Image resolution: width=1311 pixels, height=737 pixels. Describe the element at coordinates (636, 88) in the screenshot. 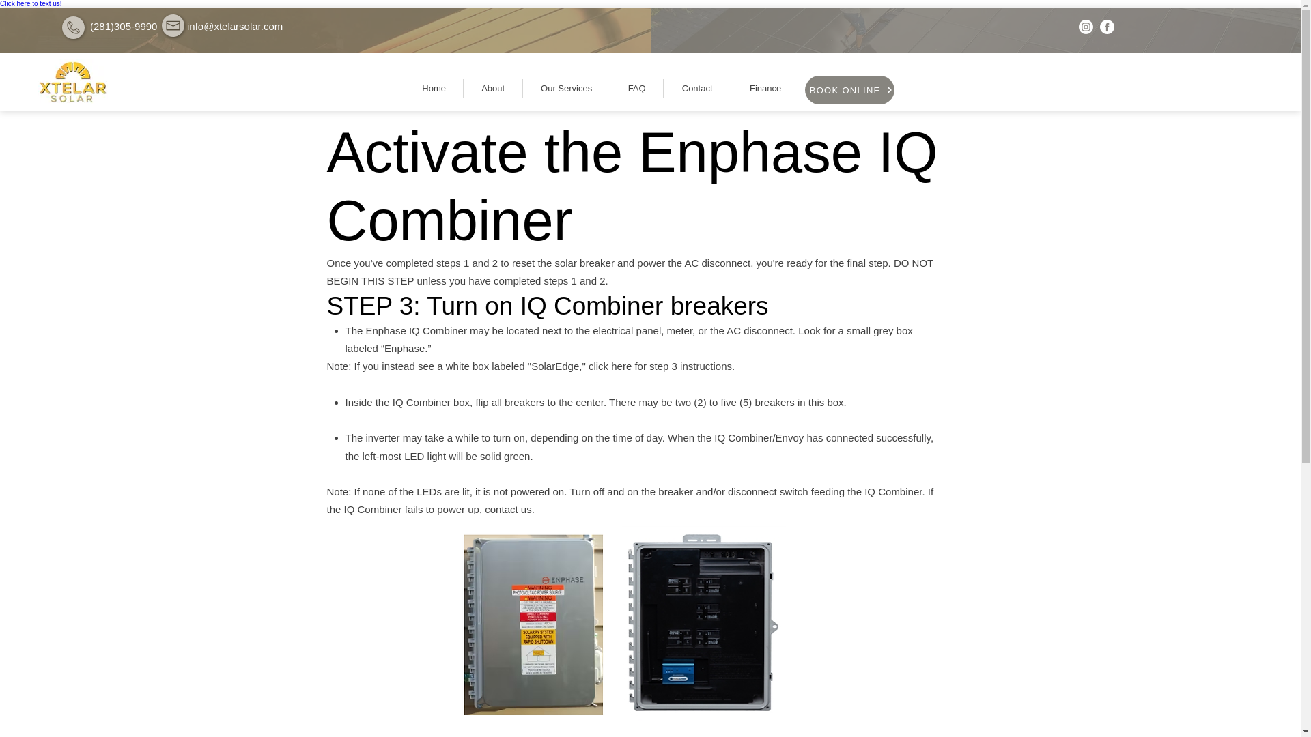

I see `FAQ` at that location.